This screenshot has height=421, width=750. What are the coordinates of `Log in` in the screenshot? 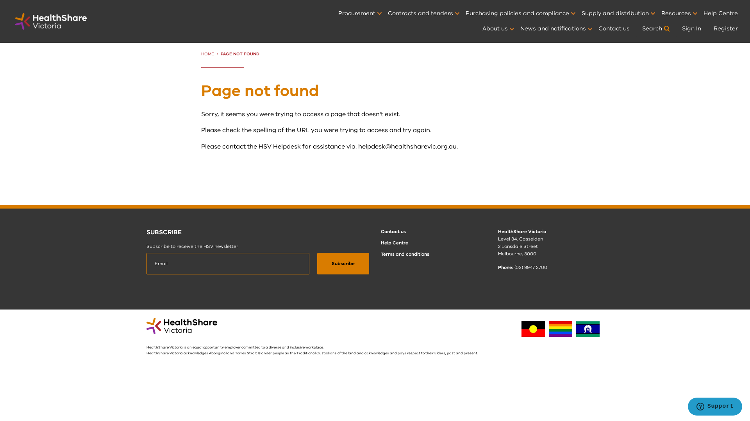 It's located at (631, 175).